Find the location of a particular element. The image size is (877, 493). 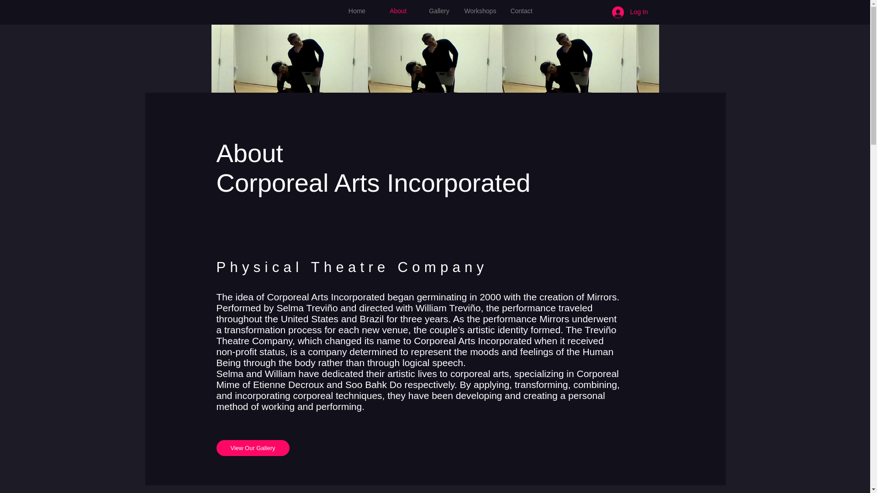

Contact is located at coordinates (521, 11).